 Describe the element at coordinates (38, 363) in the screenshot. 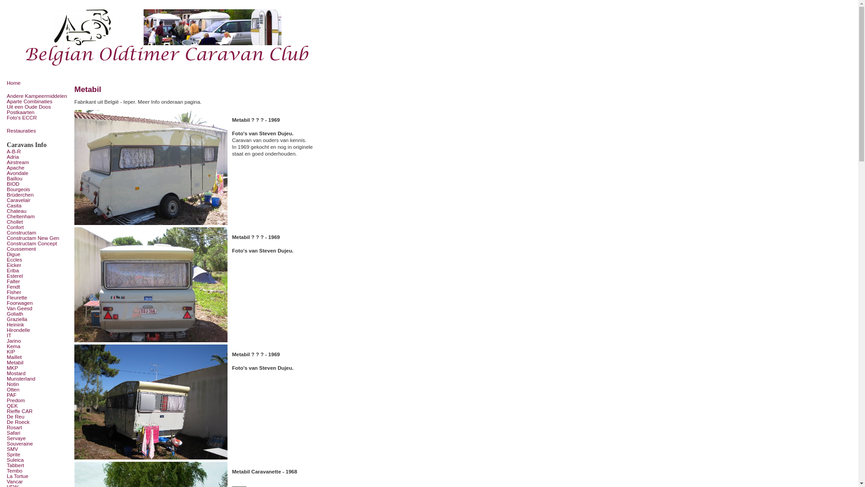

I see `Metabil` at that location.